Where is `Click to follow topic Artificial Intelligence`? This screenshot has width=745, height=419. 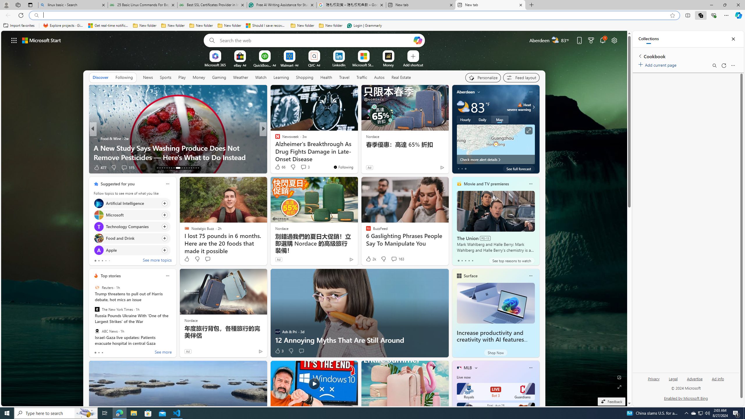 Click to follow topic Artificial Intelligence is located at coordinates (132, 203).